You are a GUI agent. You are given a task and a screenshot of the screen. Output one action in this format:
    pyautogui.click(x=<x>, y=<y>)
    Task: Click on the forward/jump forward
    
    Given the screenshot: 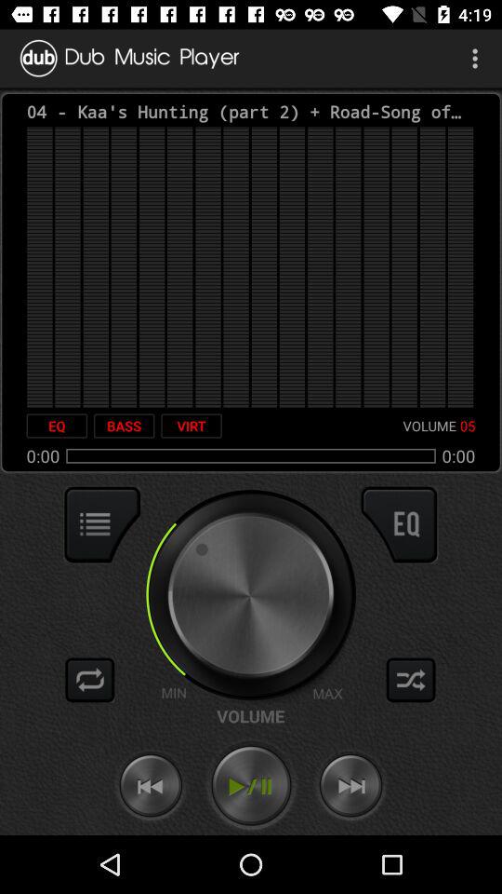 What is the action you would take?
    pyautogui.click(x=350, y=786)
    